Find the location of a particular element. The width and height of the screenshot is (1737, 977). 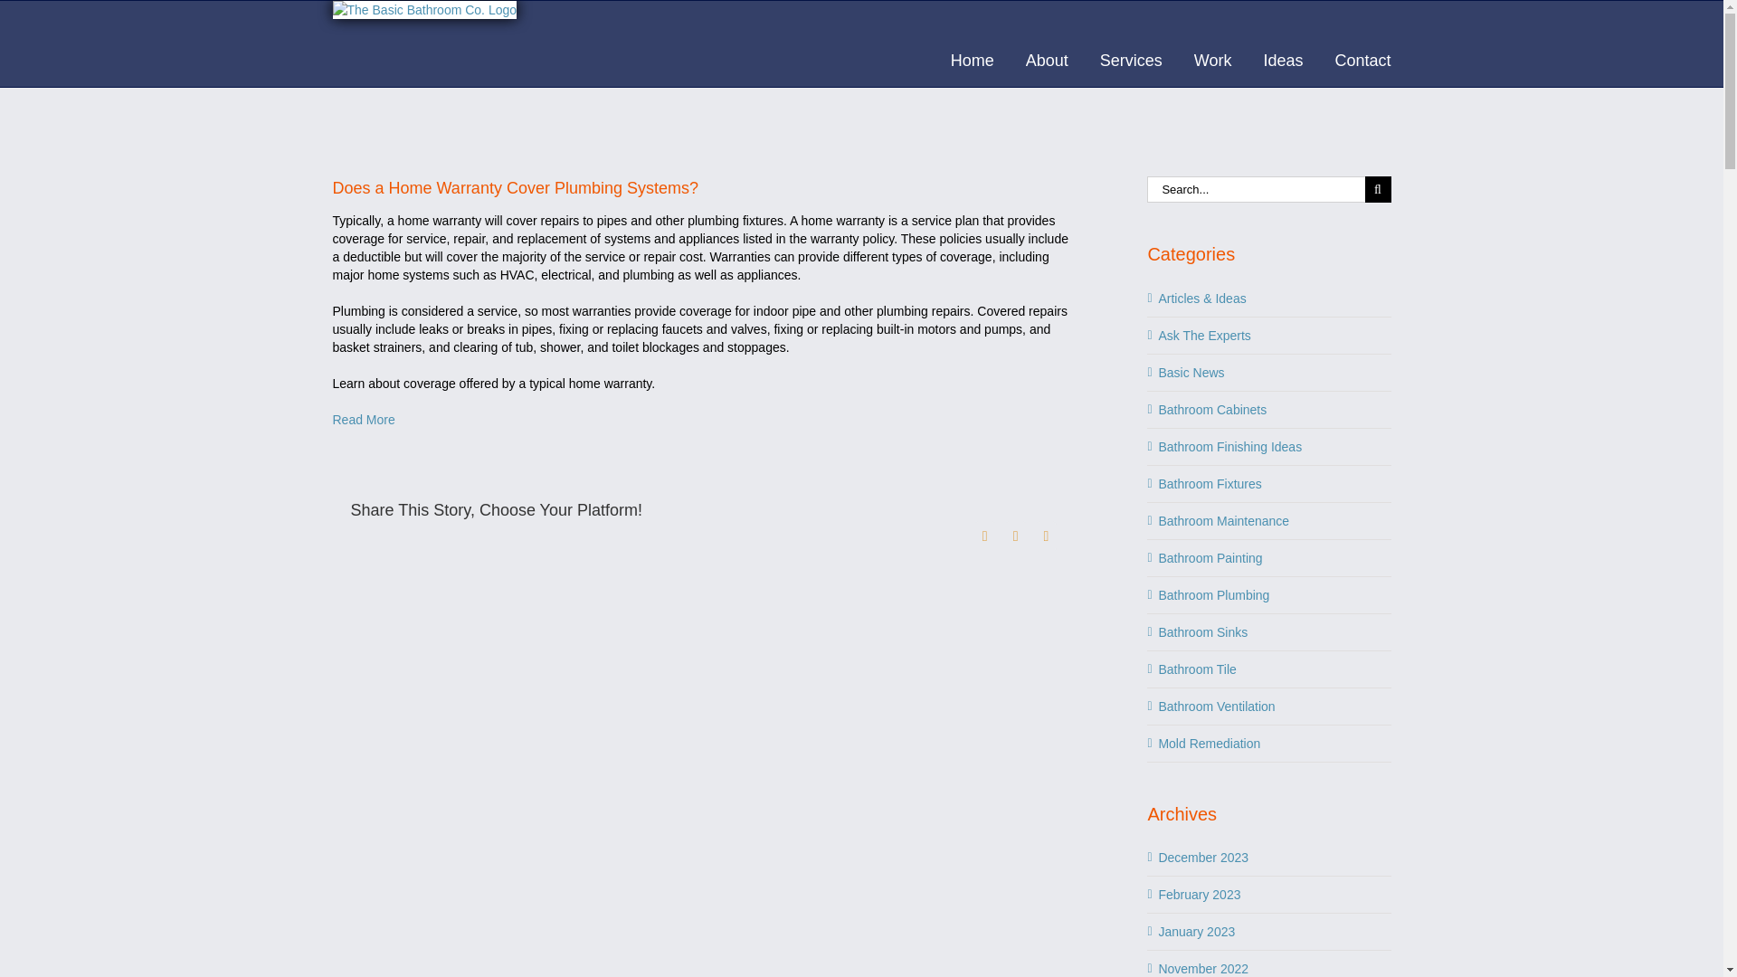

Basic News is located at coordinates (1269, 373).